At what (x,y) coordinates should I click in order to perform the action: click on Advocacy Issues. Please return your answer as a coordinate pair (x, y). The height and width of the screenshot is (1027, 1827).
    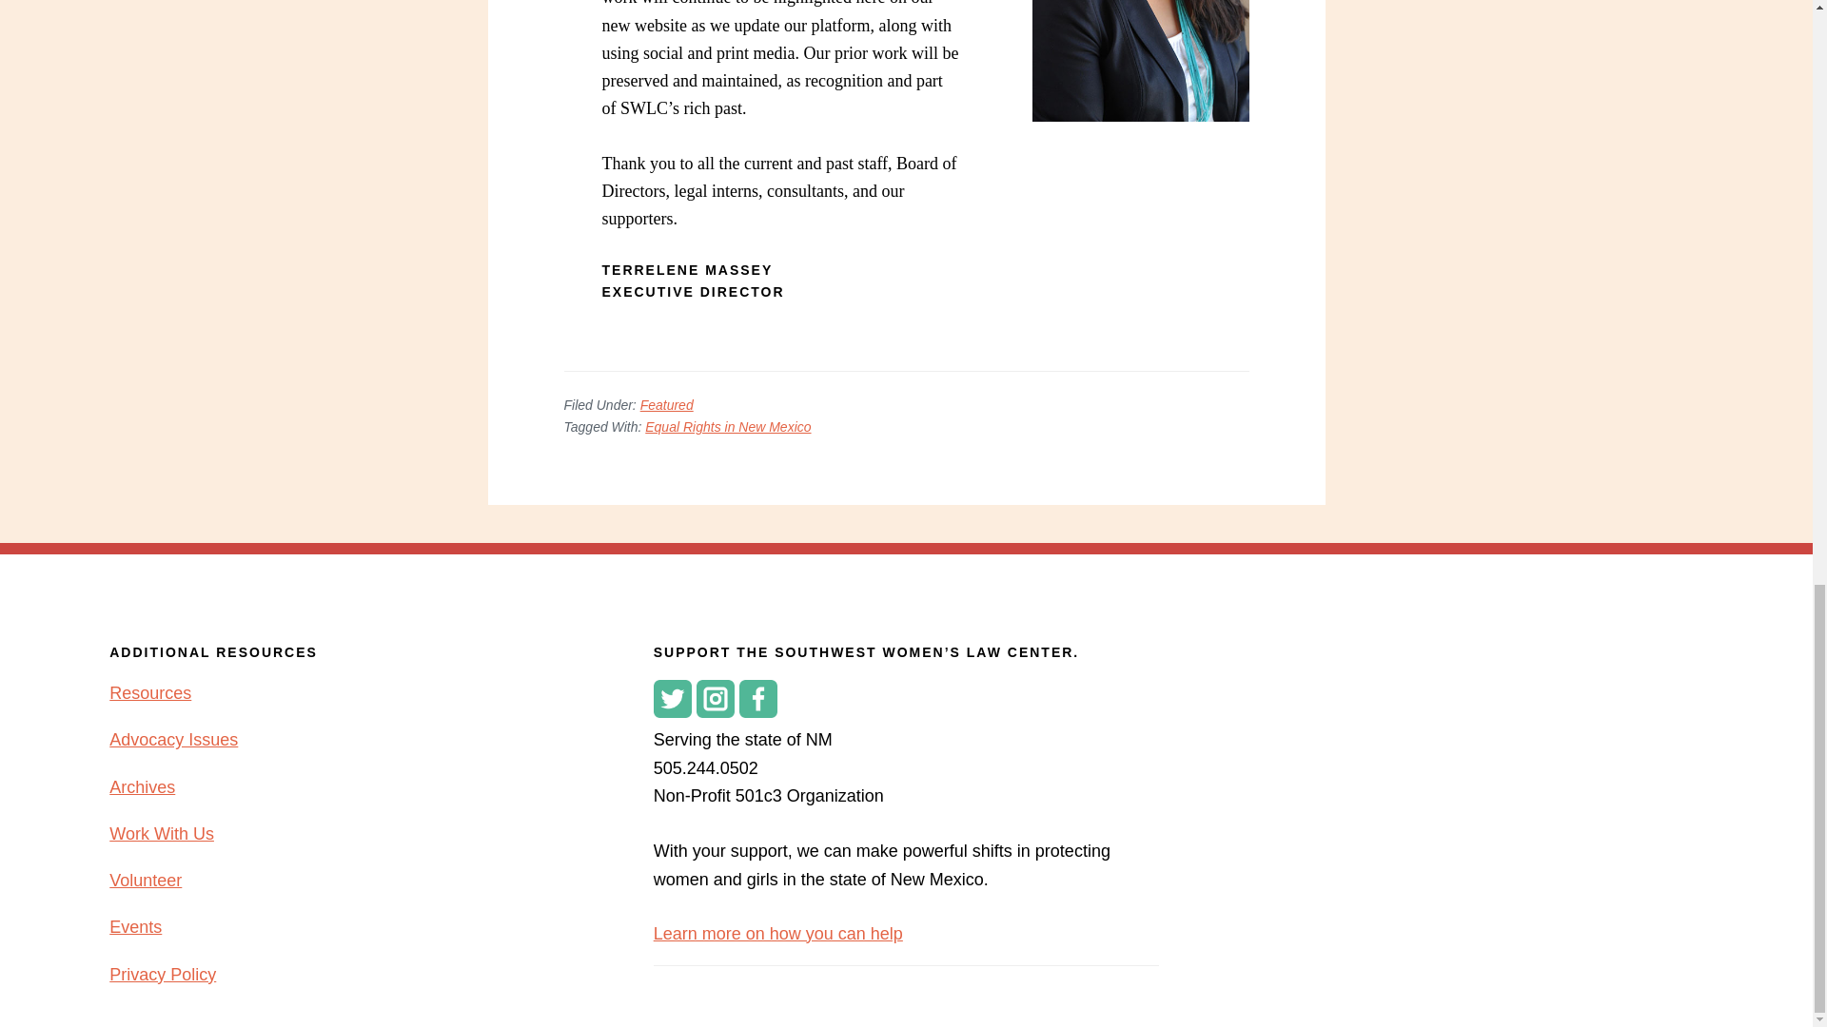
    Looking at the image, I should click on (173, 740).